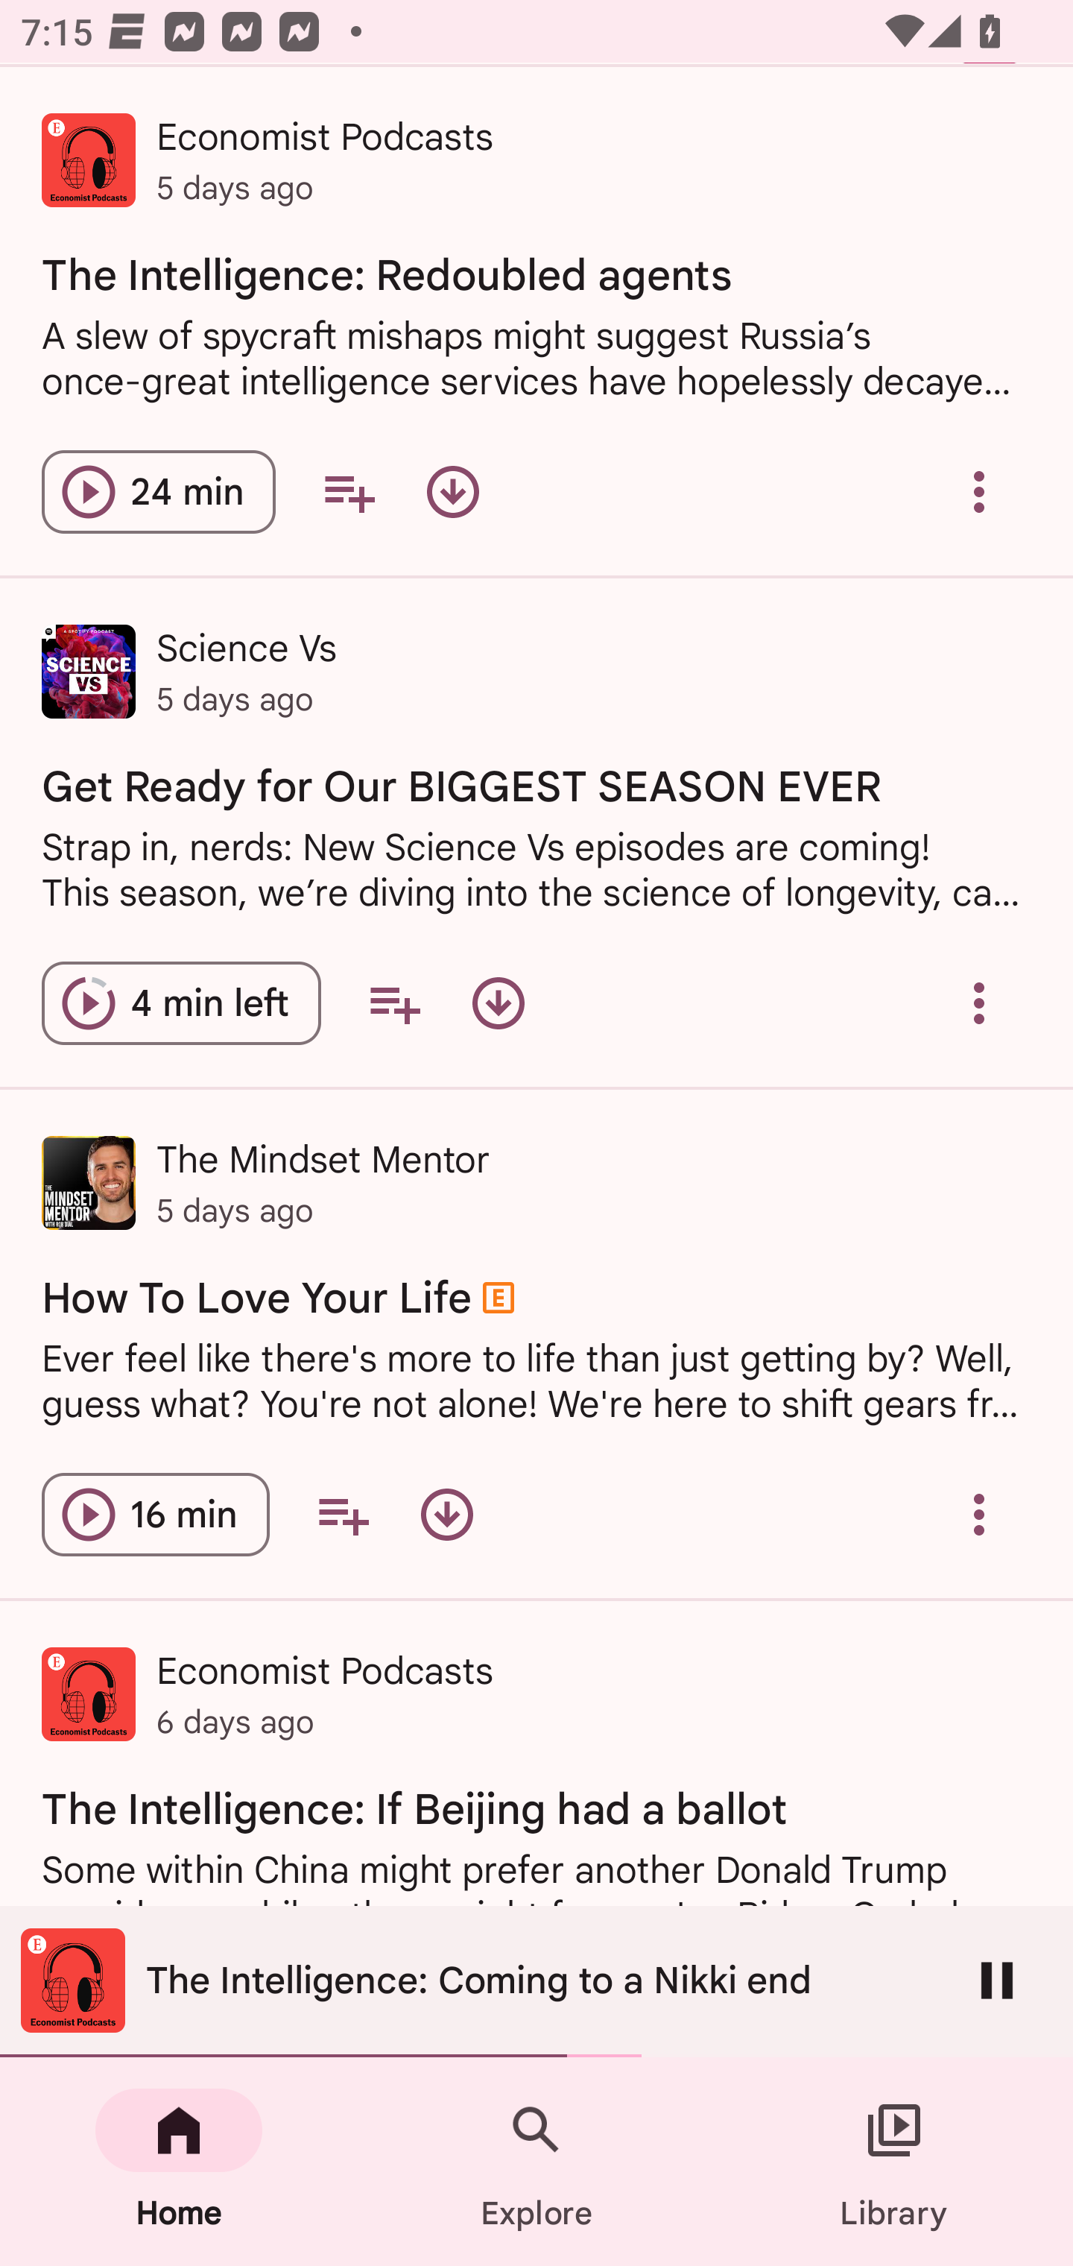  Describe the element at coordinates (979, 491) in the screenshot. I see `Overflow menu` at that location.